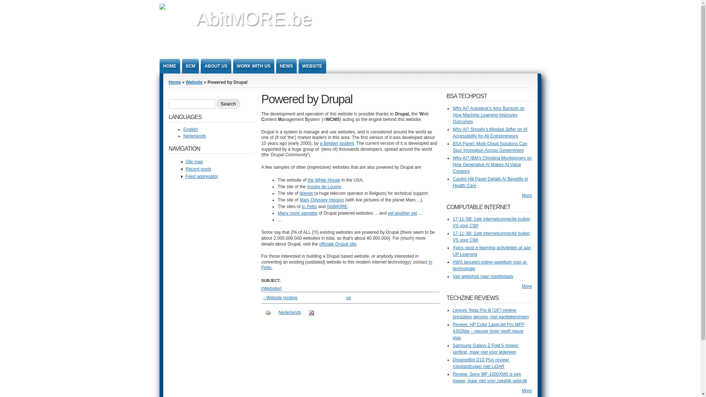  Describe the element at coordinates (490, 265) in the screenshot. I see `AWS lanceert online-speeltuin voor ai-technologie` at that location.